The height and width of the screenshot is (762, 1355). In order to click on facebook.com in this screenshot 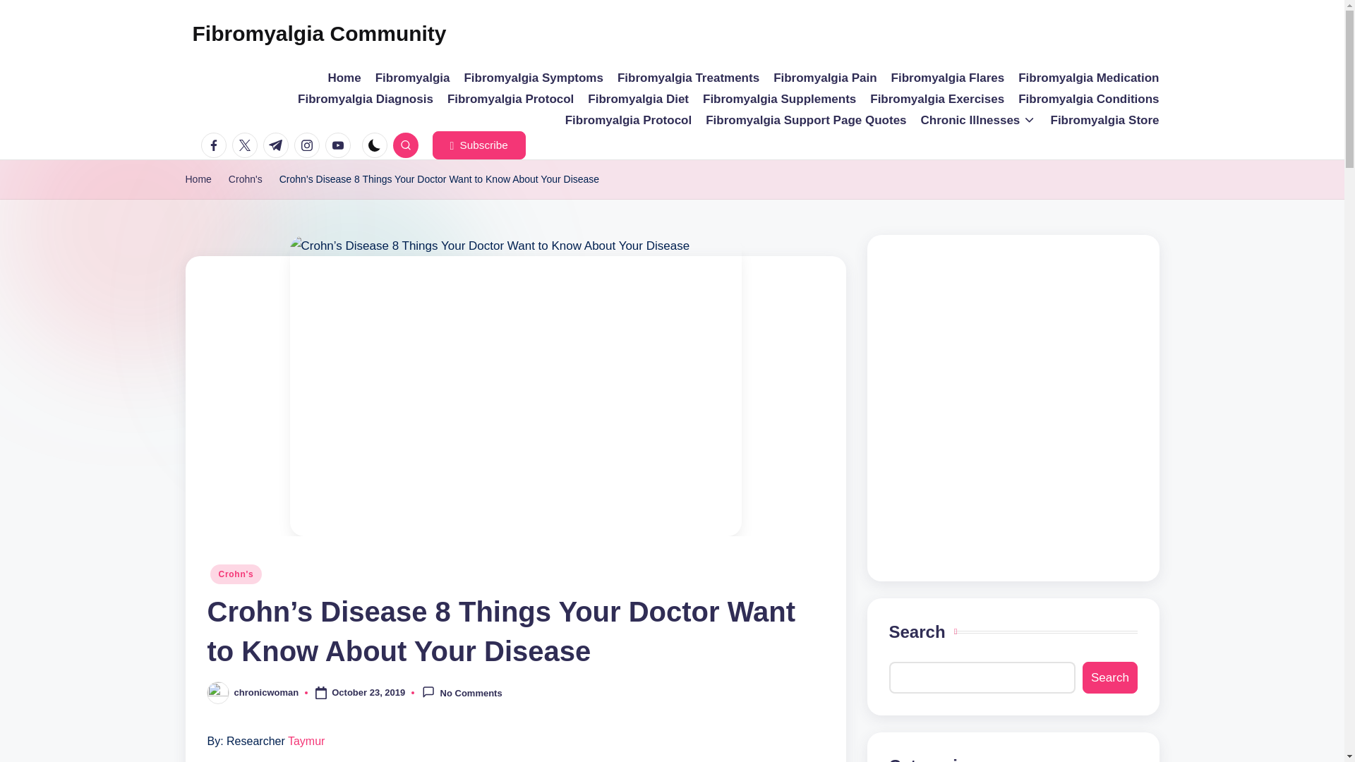, I will do `click(216, 145)`.